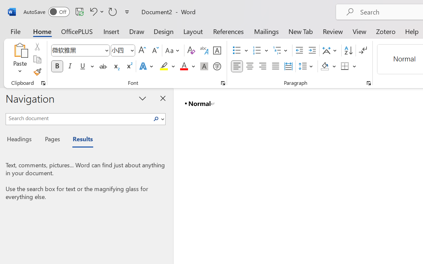 Image resolution: width=423 pixels, height=264 pixels. Describe the element at coordinates (348, 50) in the screenshot. I see `Sort...` at that location.